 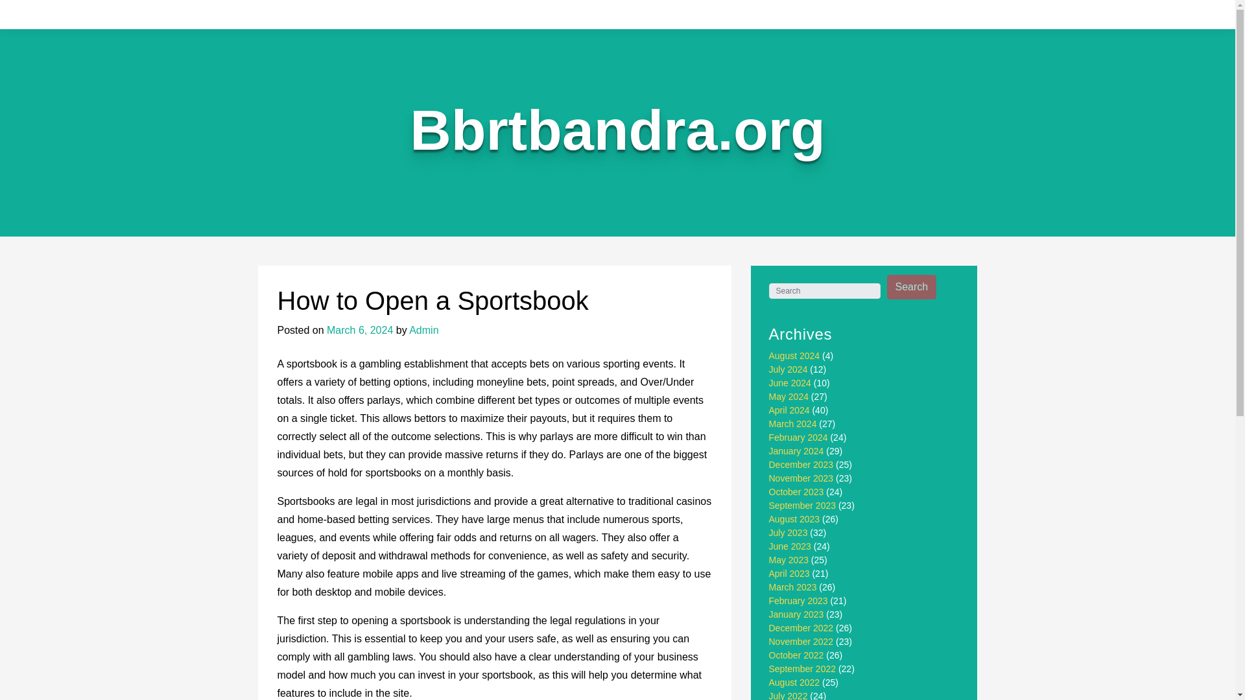 What do you see at coordinates (796, 614) in the screenshot?
I see `January 2023` at bounding box center [796, 614].